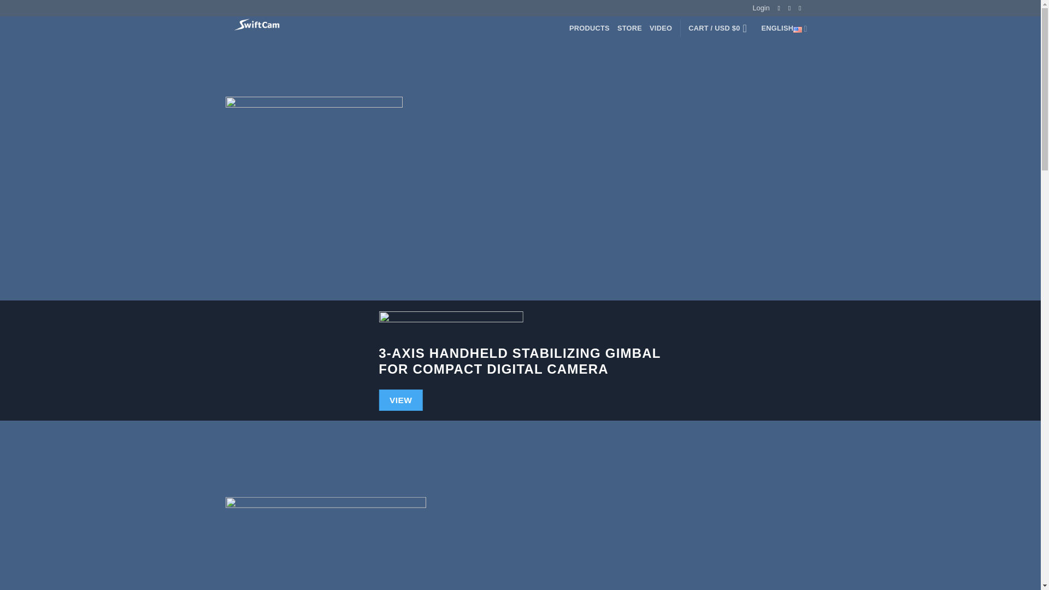 This screenshot has width=1049, height=590. Describe the element at coordinates (720, 28) in the screenshot. I see `Cart` at that location.